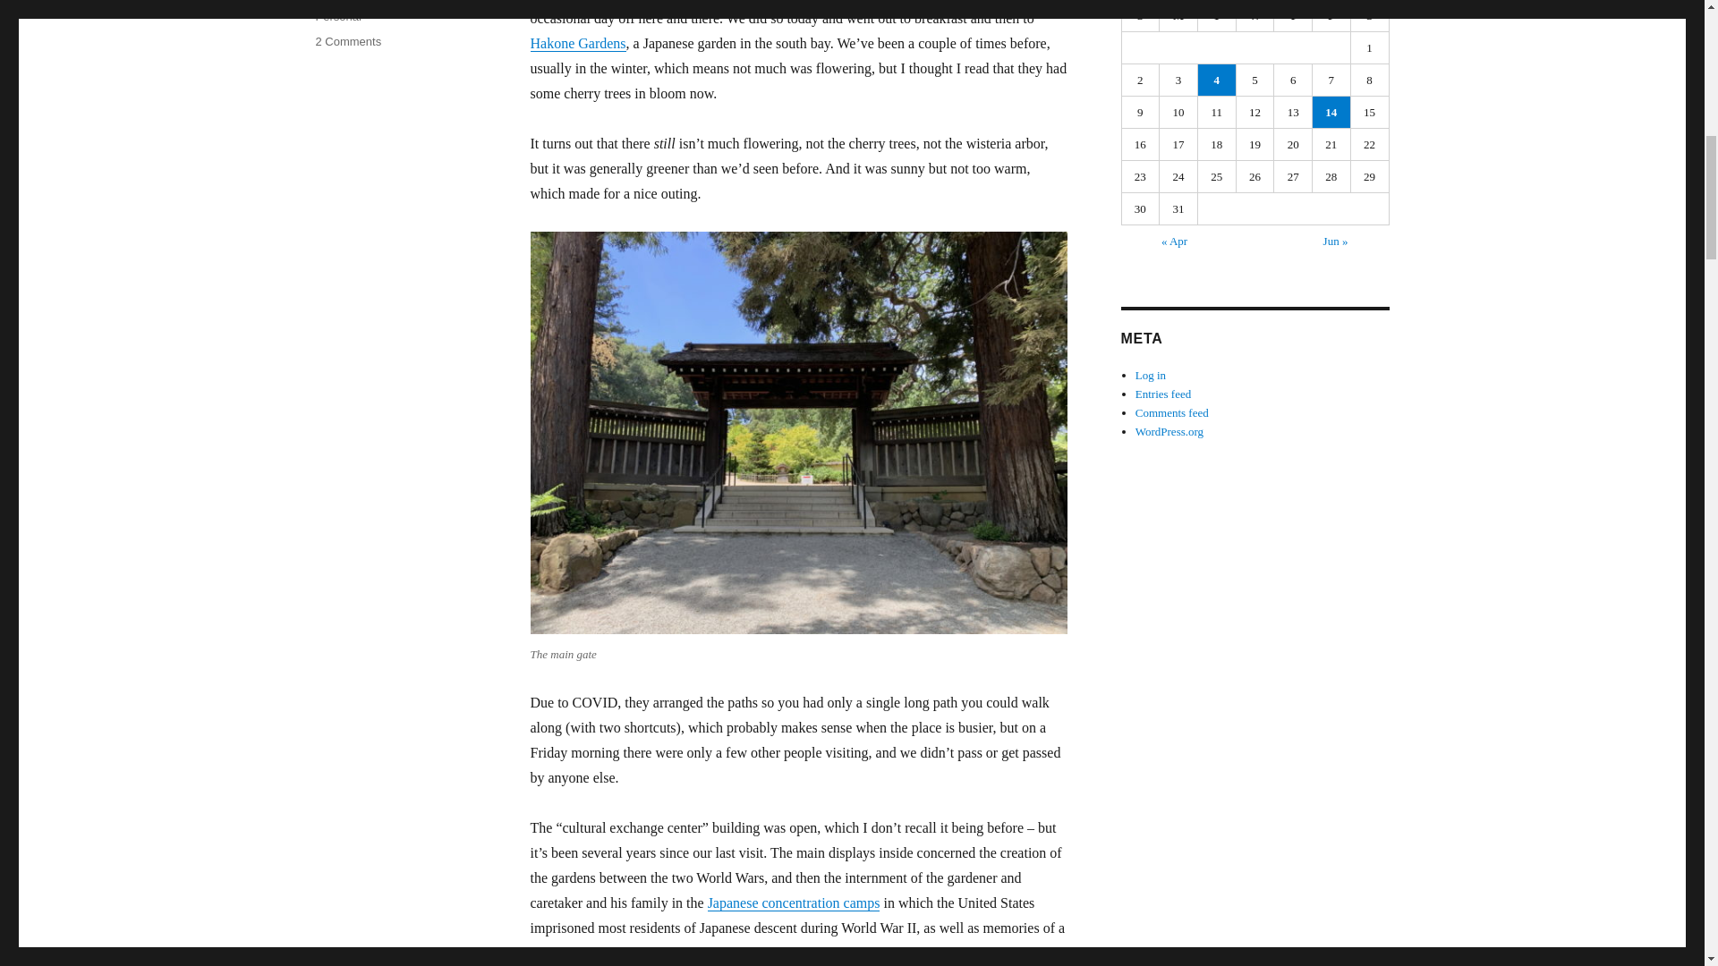  I want to click on WordPress.org, so click(1169, 431).